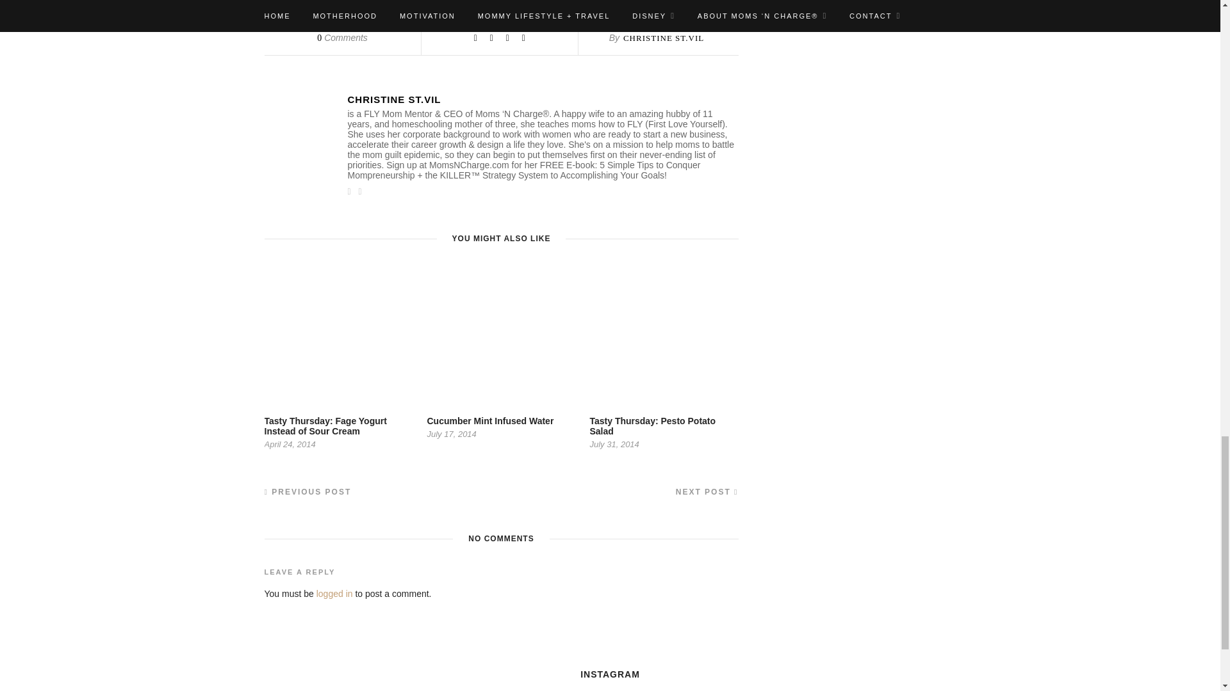  Describe the element at coordinates (325, 426) in the screenshot. I see `Tasty Thursday: Fage Yogurt Instead of Sour Cream` at that location.